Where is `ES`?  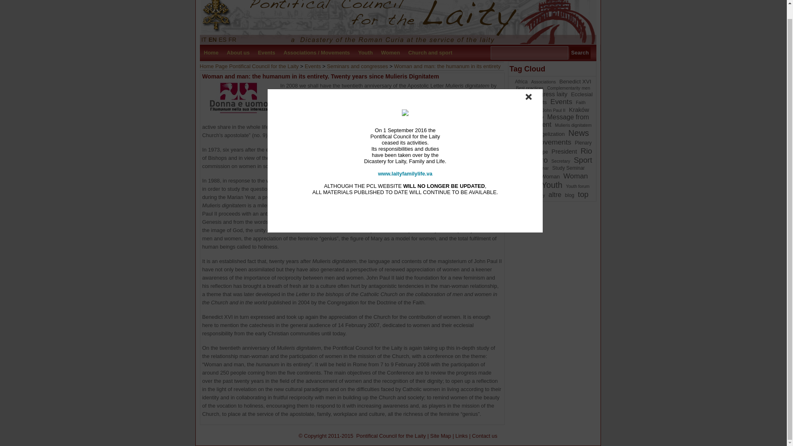 ES is located at coordinates (223, 39).